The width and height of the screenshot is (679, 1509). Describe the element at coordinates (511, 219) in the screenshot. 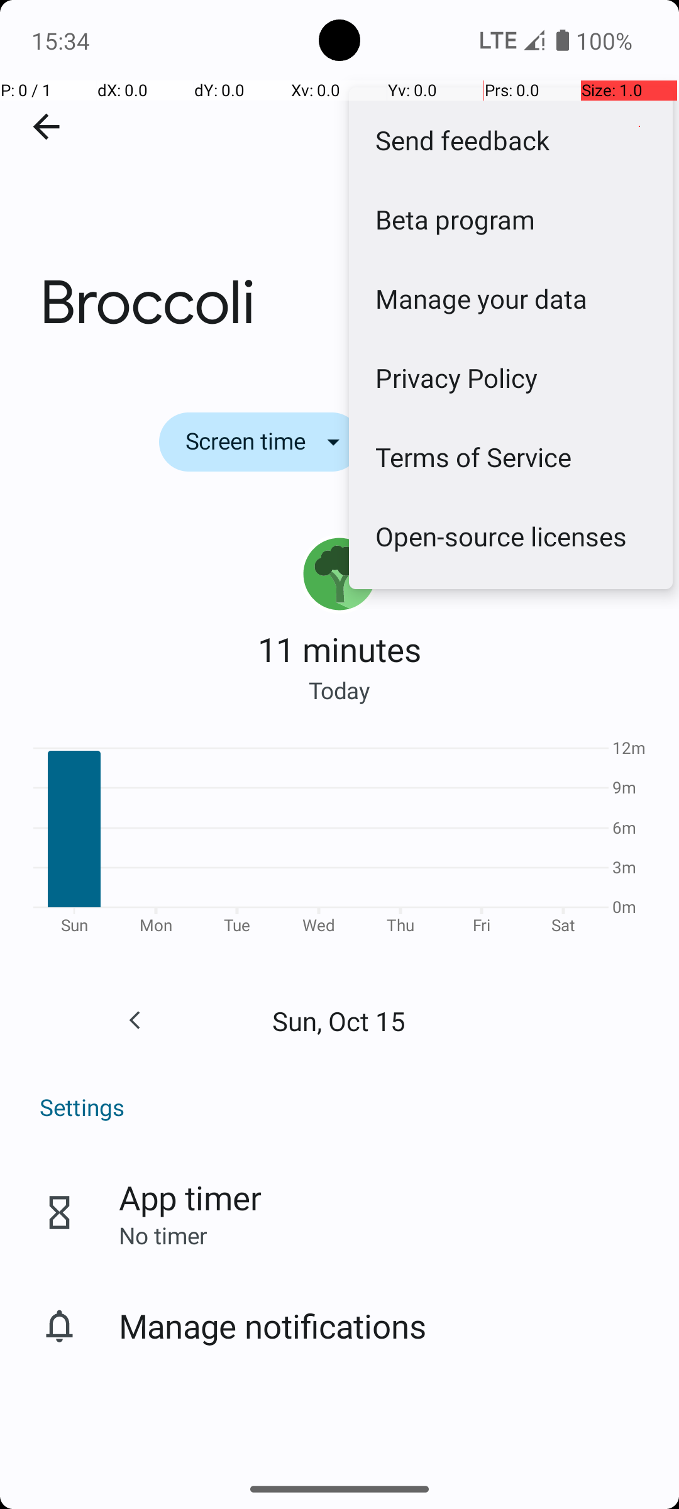

I see `Beta program` at that location.